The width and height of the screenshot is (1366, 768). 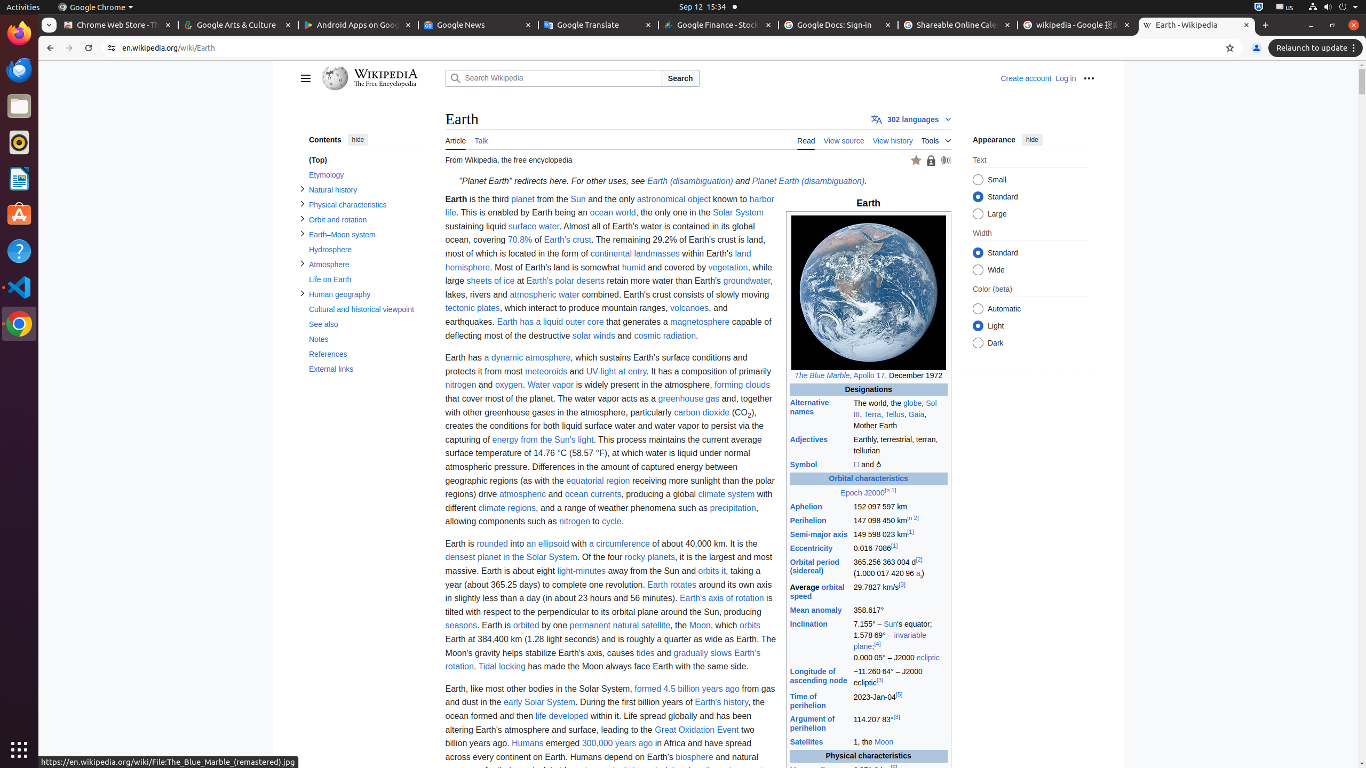 What do you see at coordinates (366, 235) in the screenshot?
I see `Earth–Moon system` at bounding box center [366, 235].